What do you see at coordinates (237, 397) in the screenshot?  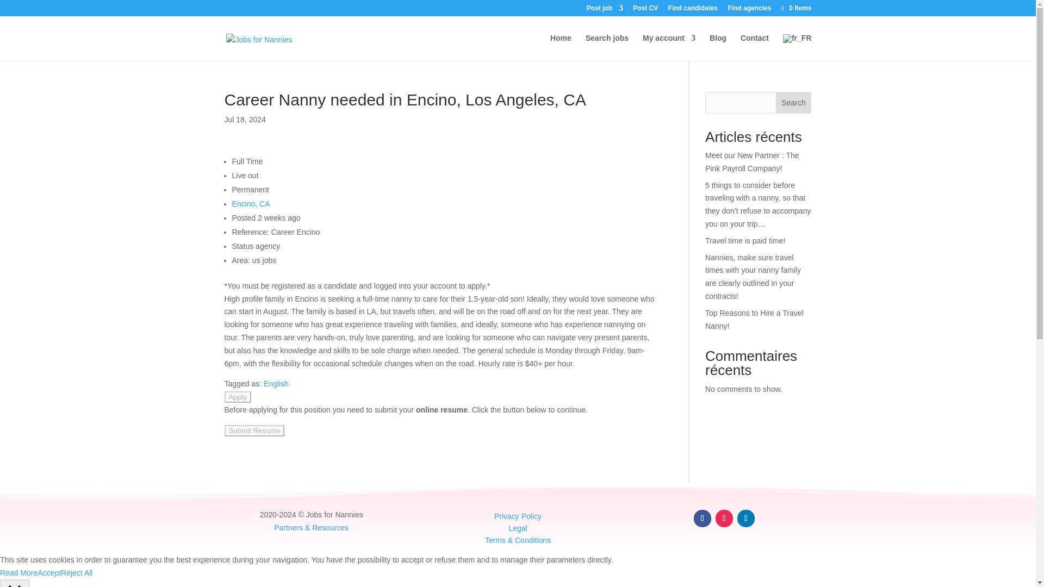 I see `Apply` at bounding box center [237, 397].